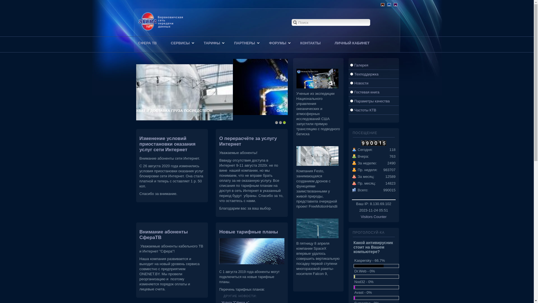 This screenshot has height=303, width=538. I want to click on 1, so click(276, 122).